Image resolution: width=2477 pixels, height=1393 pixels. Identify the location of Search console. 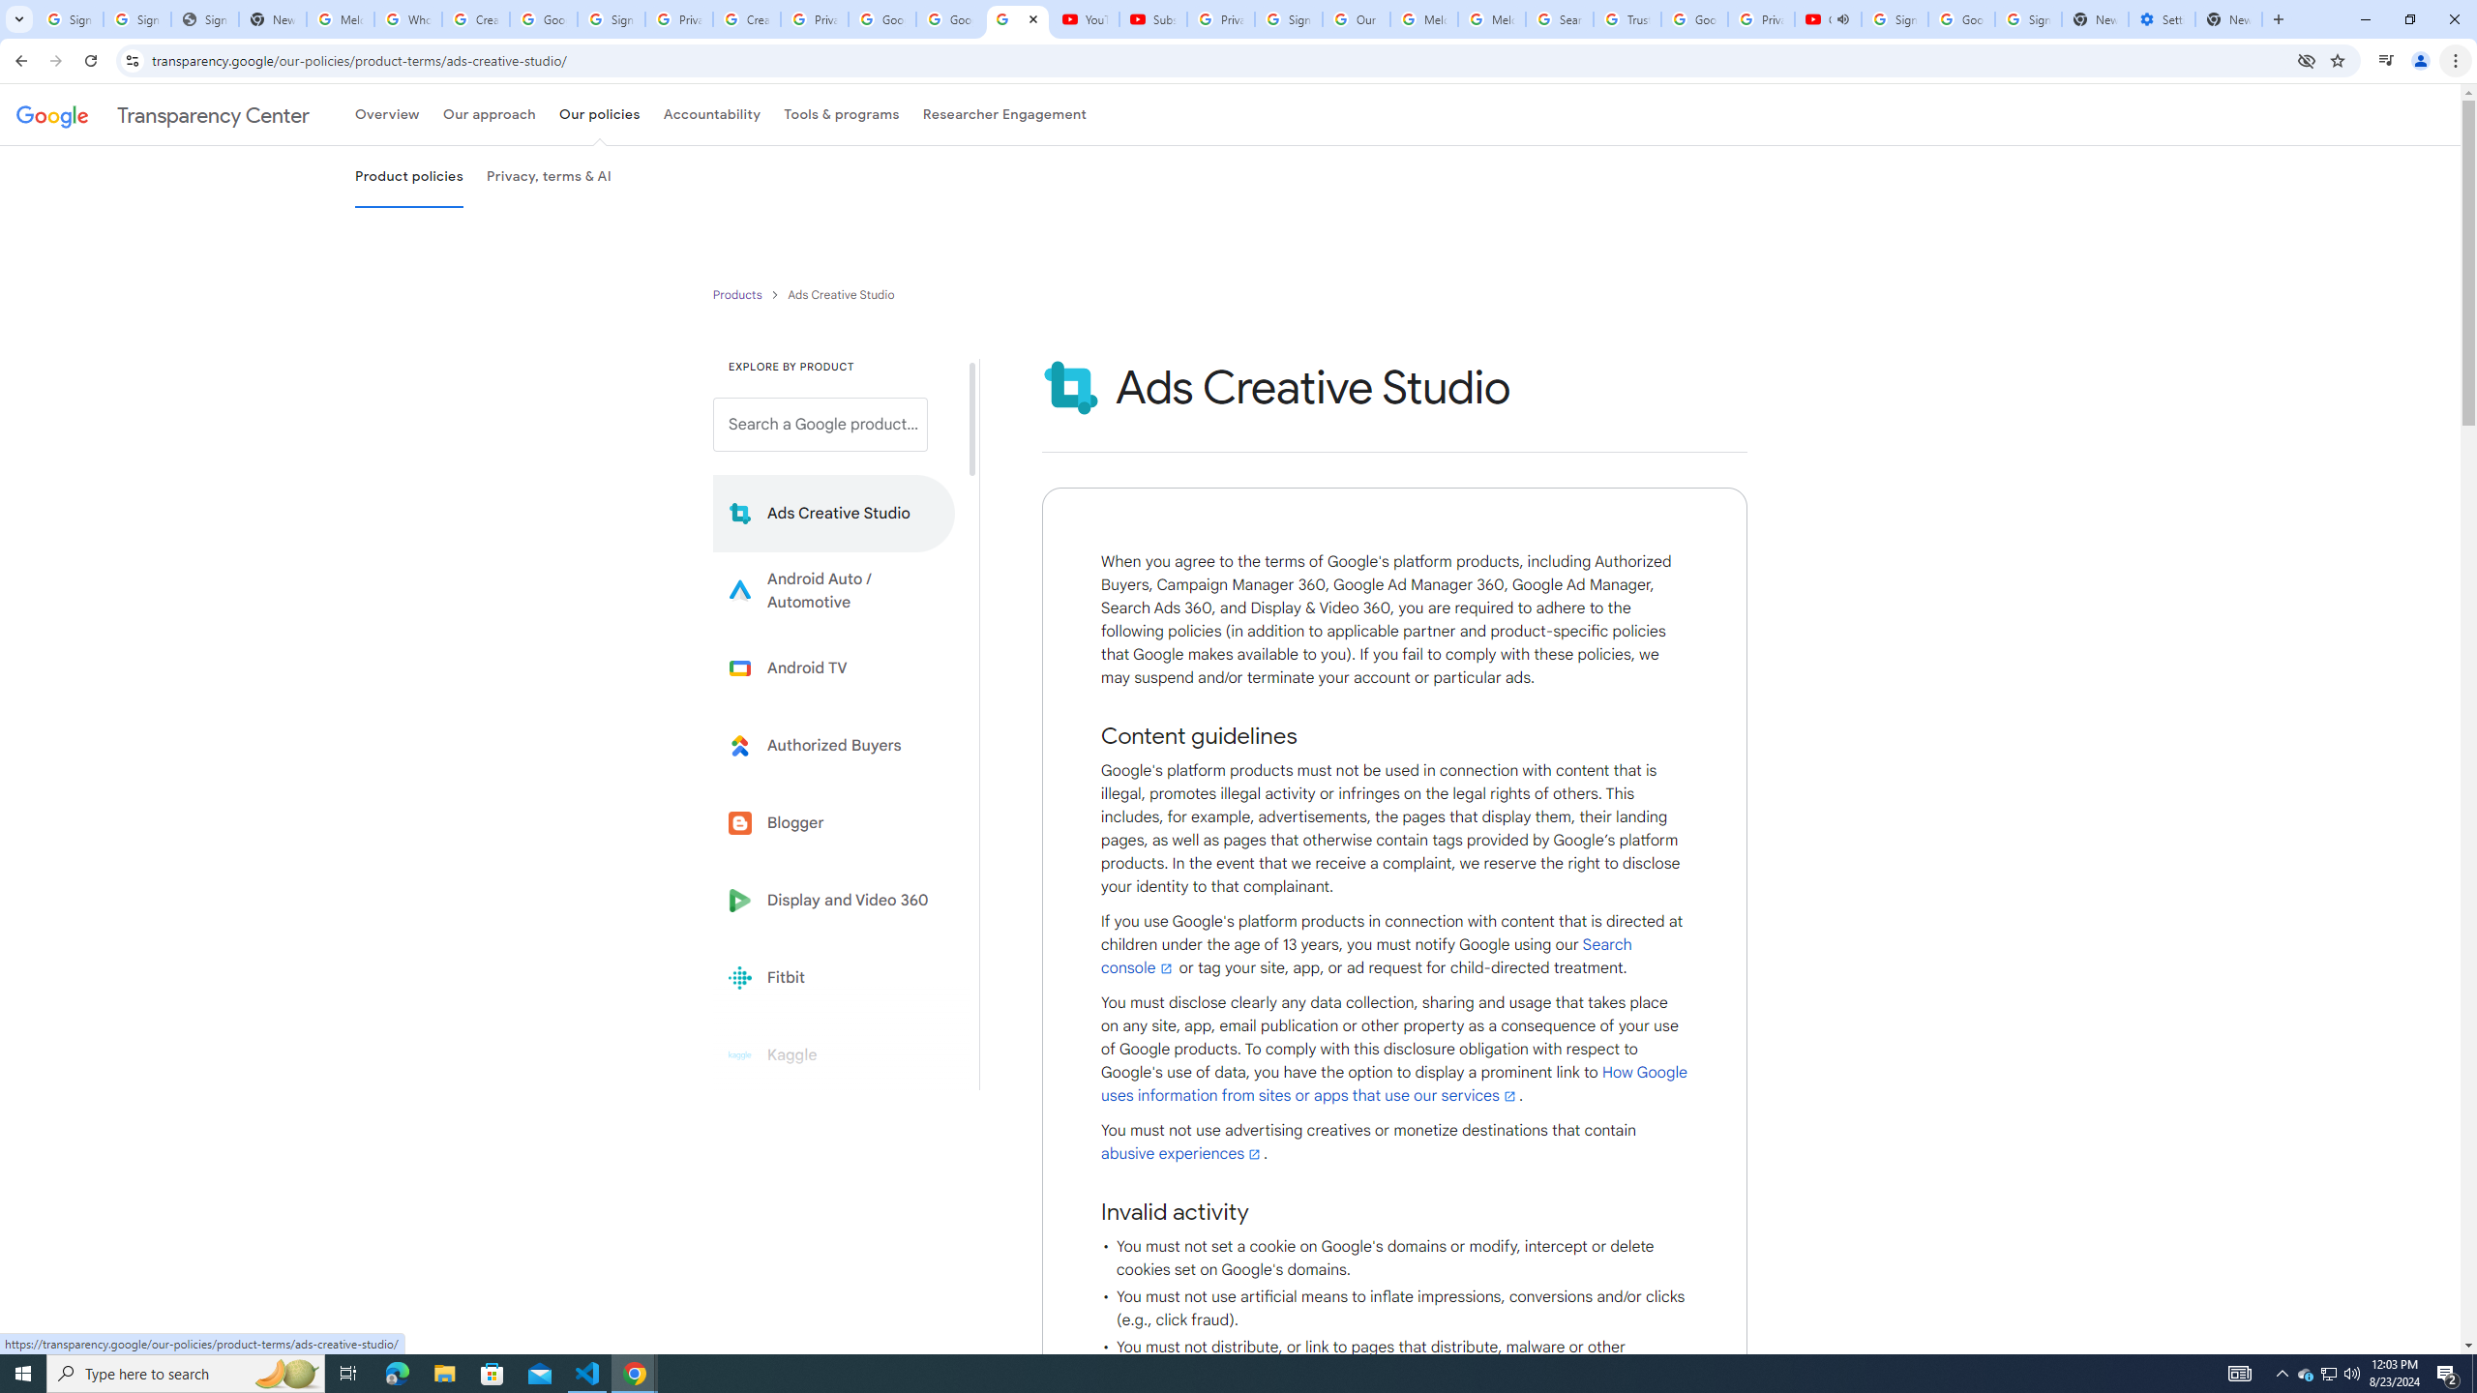
(1366, 956).